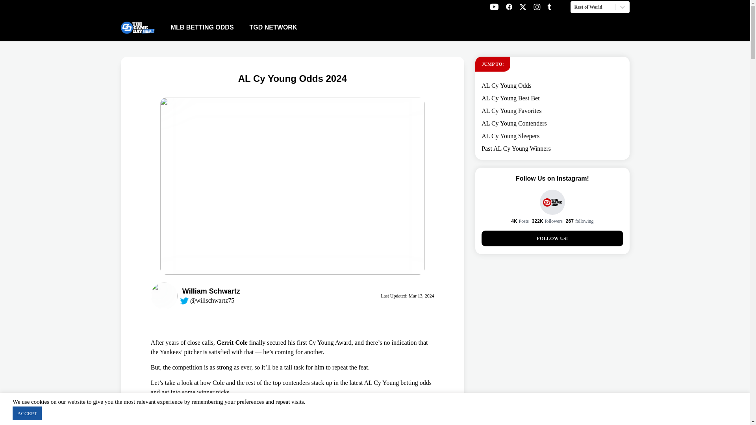 The image size is (756, 425). Describe the element at coordinates (392, 28) in the screenshot. I see `TGD X Profile` at that location.